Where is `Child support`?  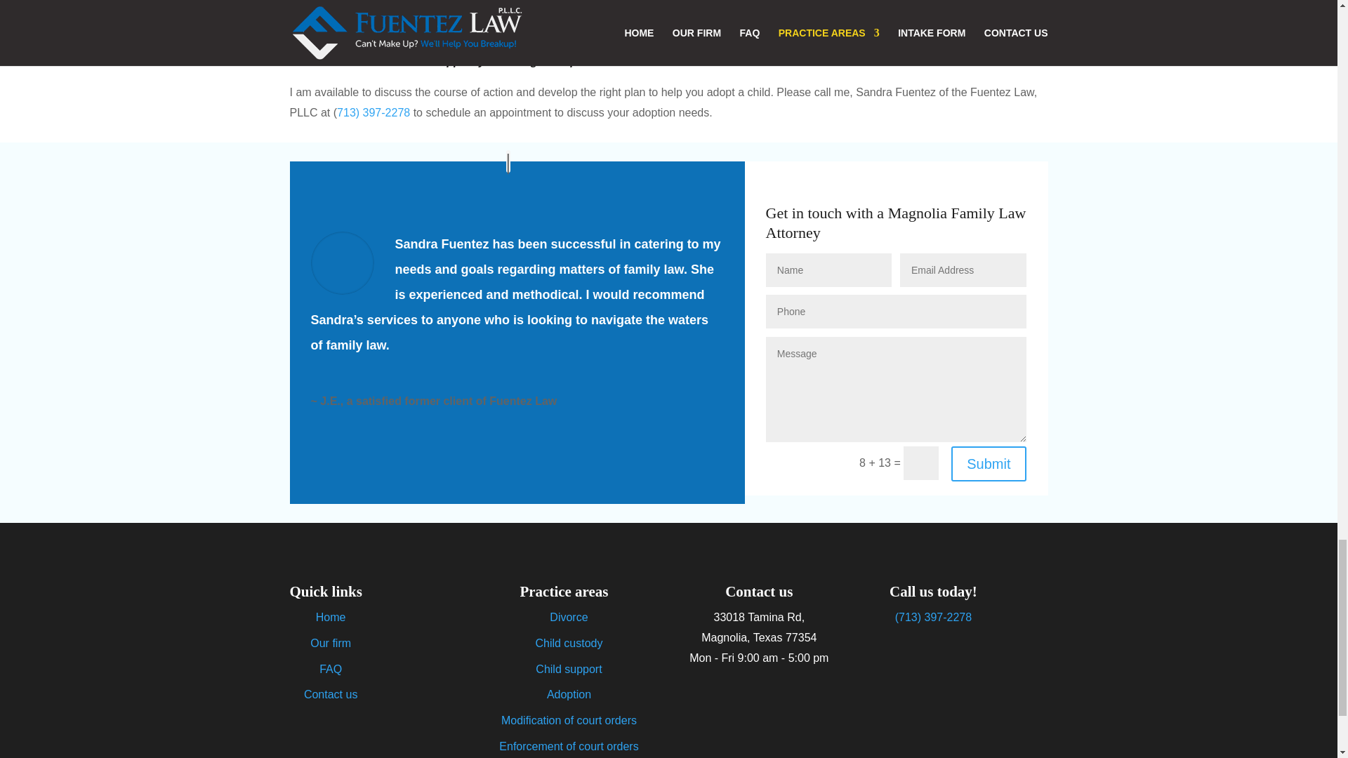 Child support is located at coordinates (568, 670).